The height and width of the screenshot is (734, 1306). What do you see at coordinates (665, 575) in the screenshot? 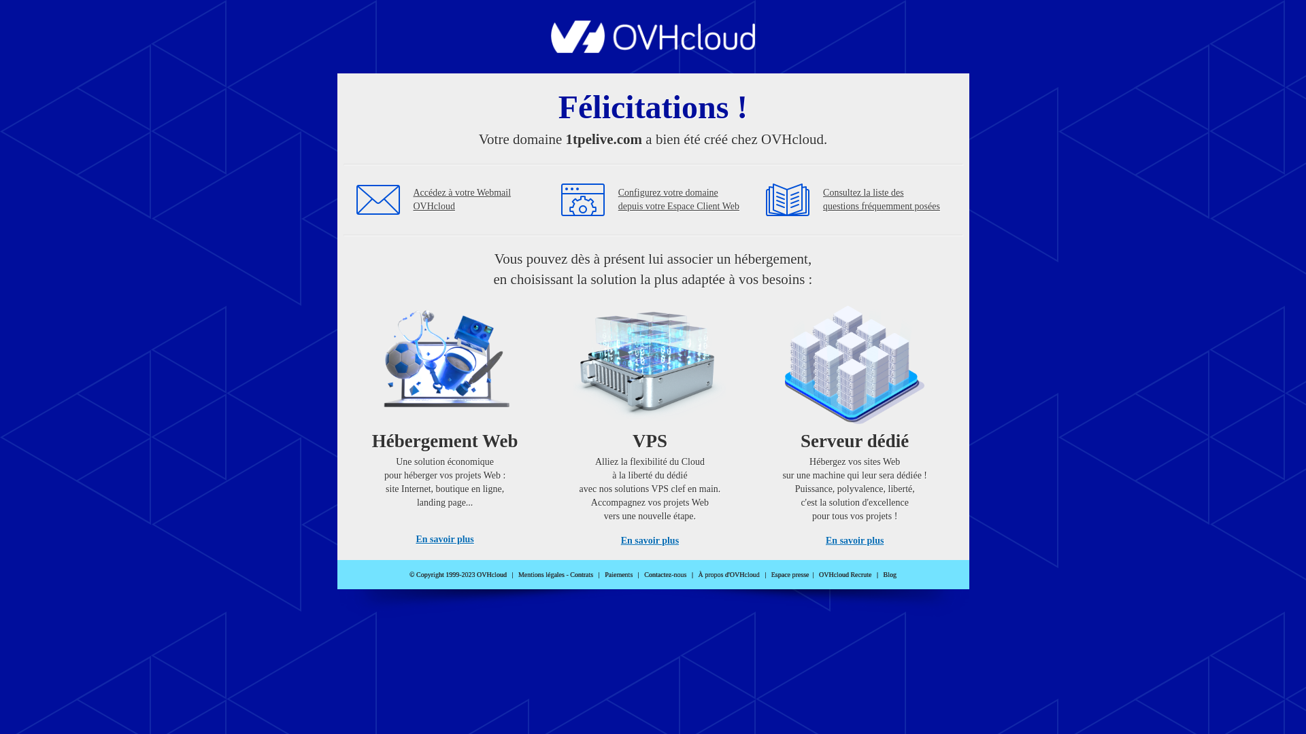
I see `Contactez-nous` at bounding box center [665, 575].